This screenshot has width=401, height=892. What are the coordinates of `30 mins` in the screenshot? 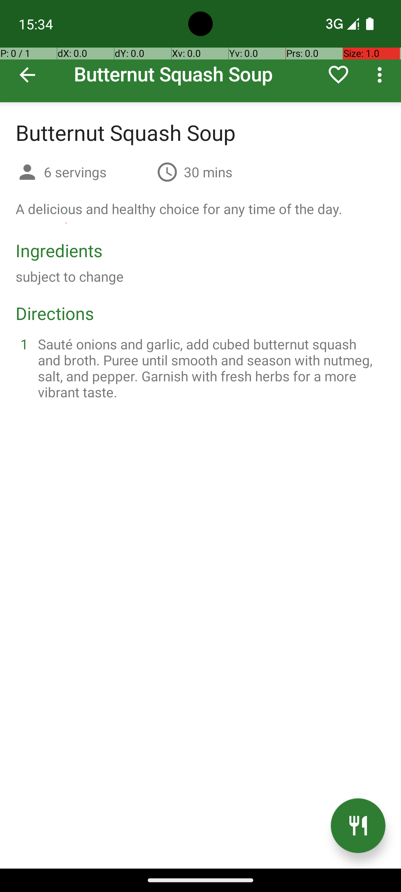 It's located at (208, 172).